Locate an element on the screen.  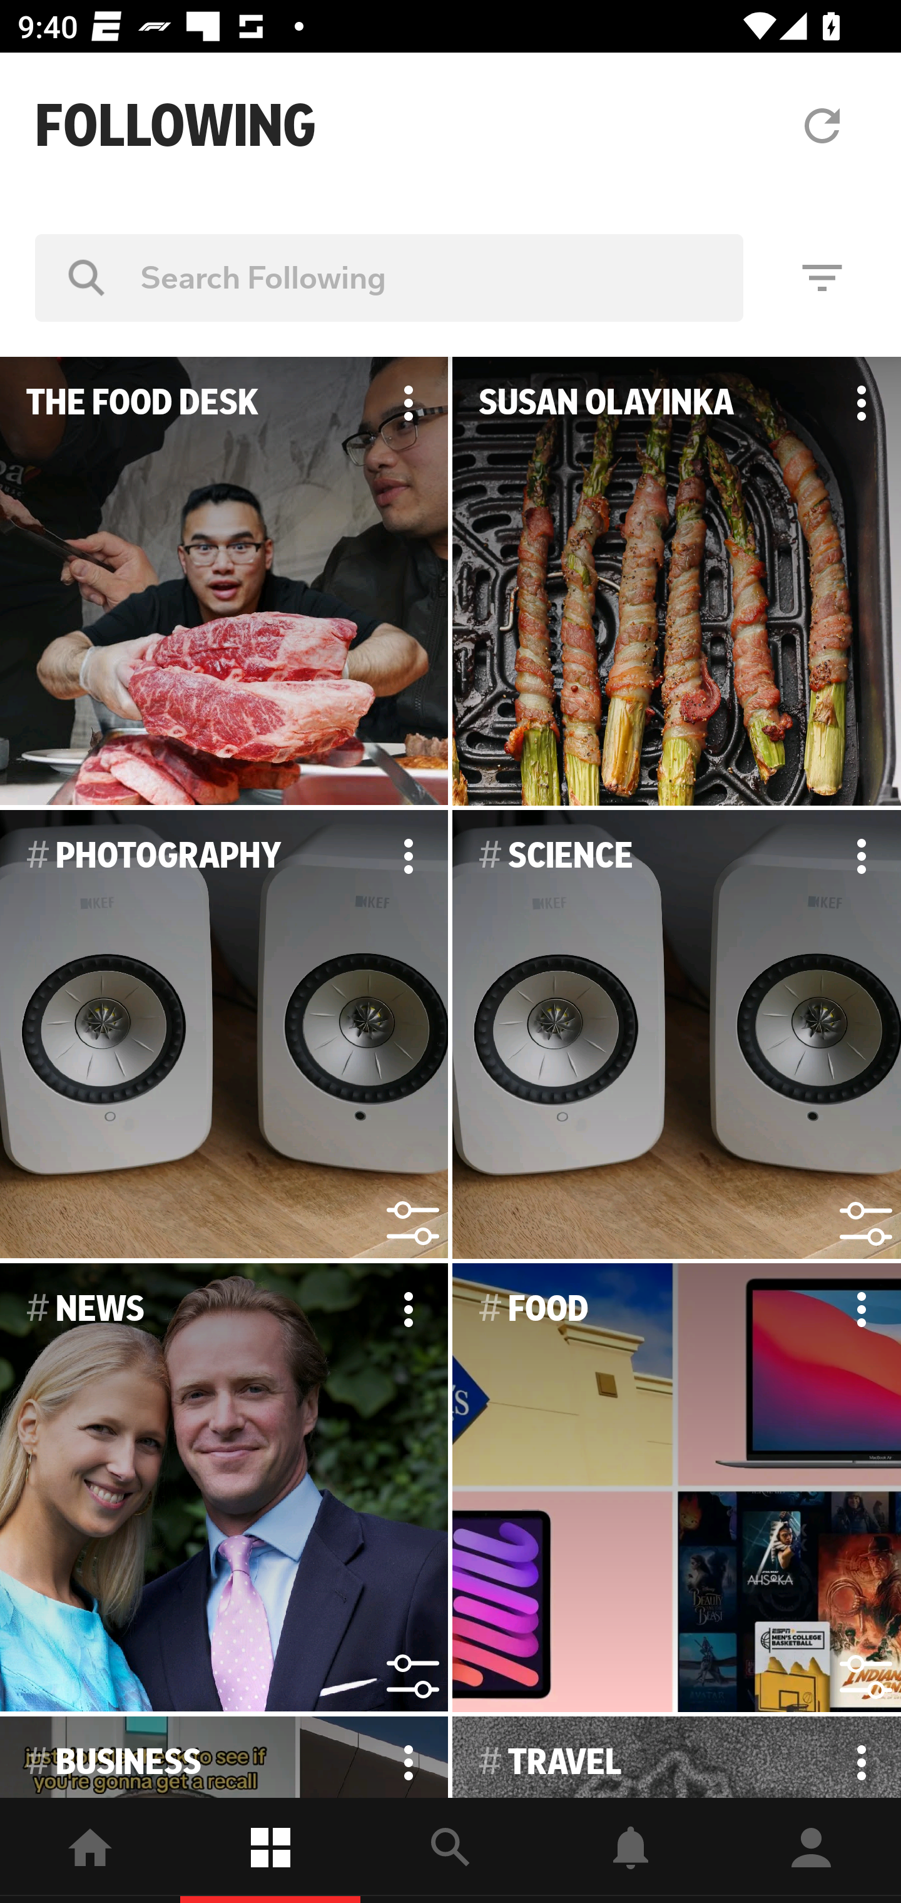
Options is located at coordinates (408, 403).